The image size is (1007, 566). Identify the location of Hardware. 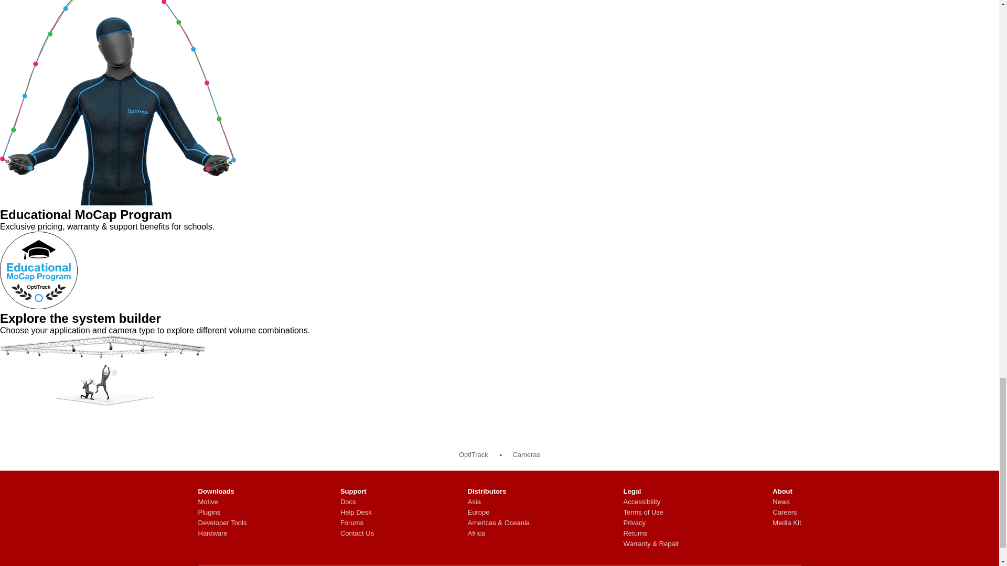
(222, 534).